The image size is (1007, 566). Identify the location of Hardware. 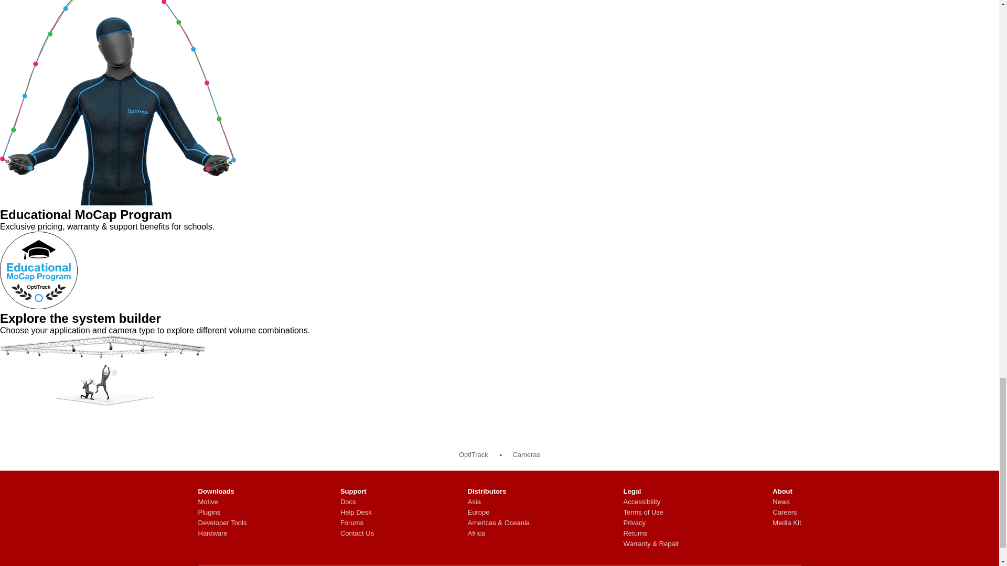
(222, 534).